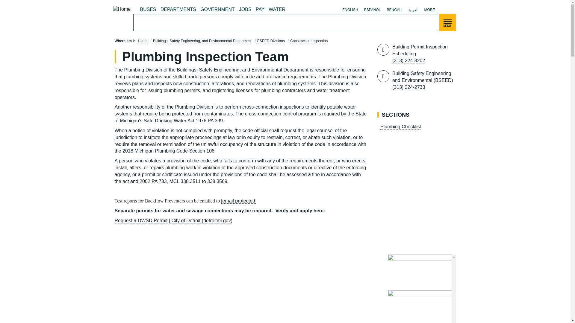 This screenshot has width=575, height=323. Describe the element at coordinates (260, 10) in the screenshot. I see `PAY` at that location.